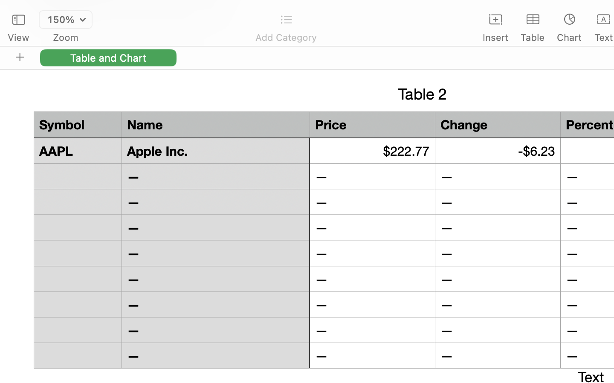 The height and width of the screenshot is (383, 614). What do you see at coordinates (286, 37) in the screenshot?
I see `Add Category` at bounding box center [286, 37].